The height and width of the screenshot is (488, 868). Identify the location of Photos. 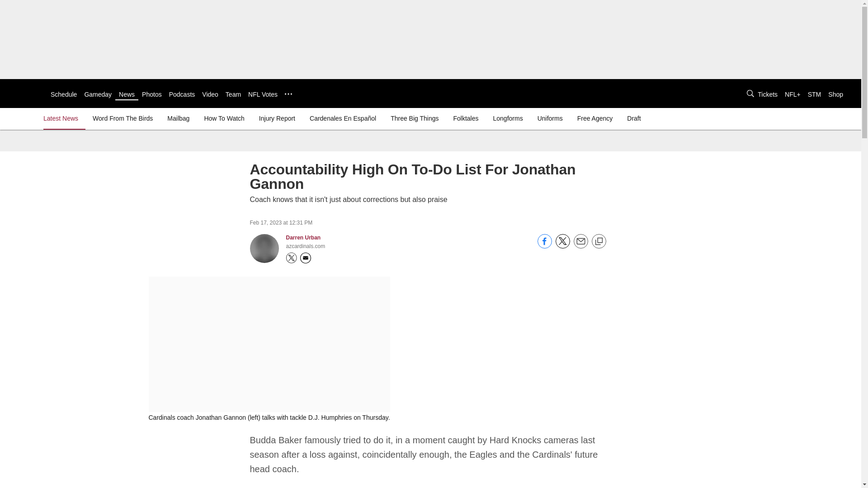
(152, 94).